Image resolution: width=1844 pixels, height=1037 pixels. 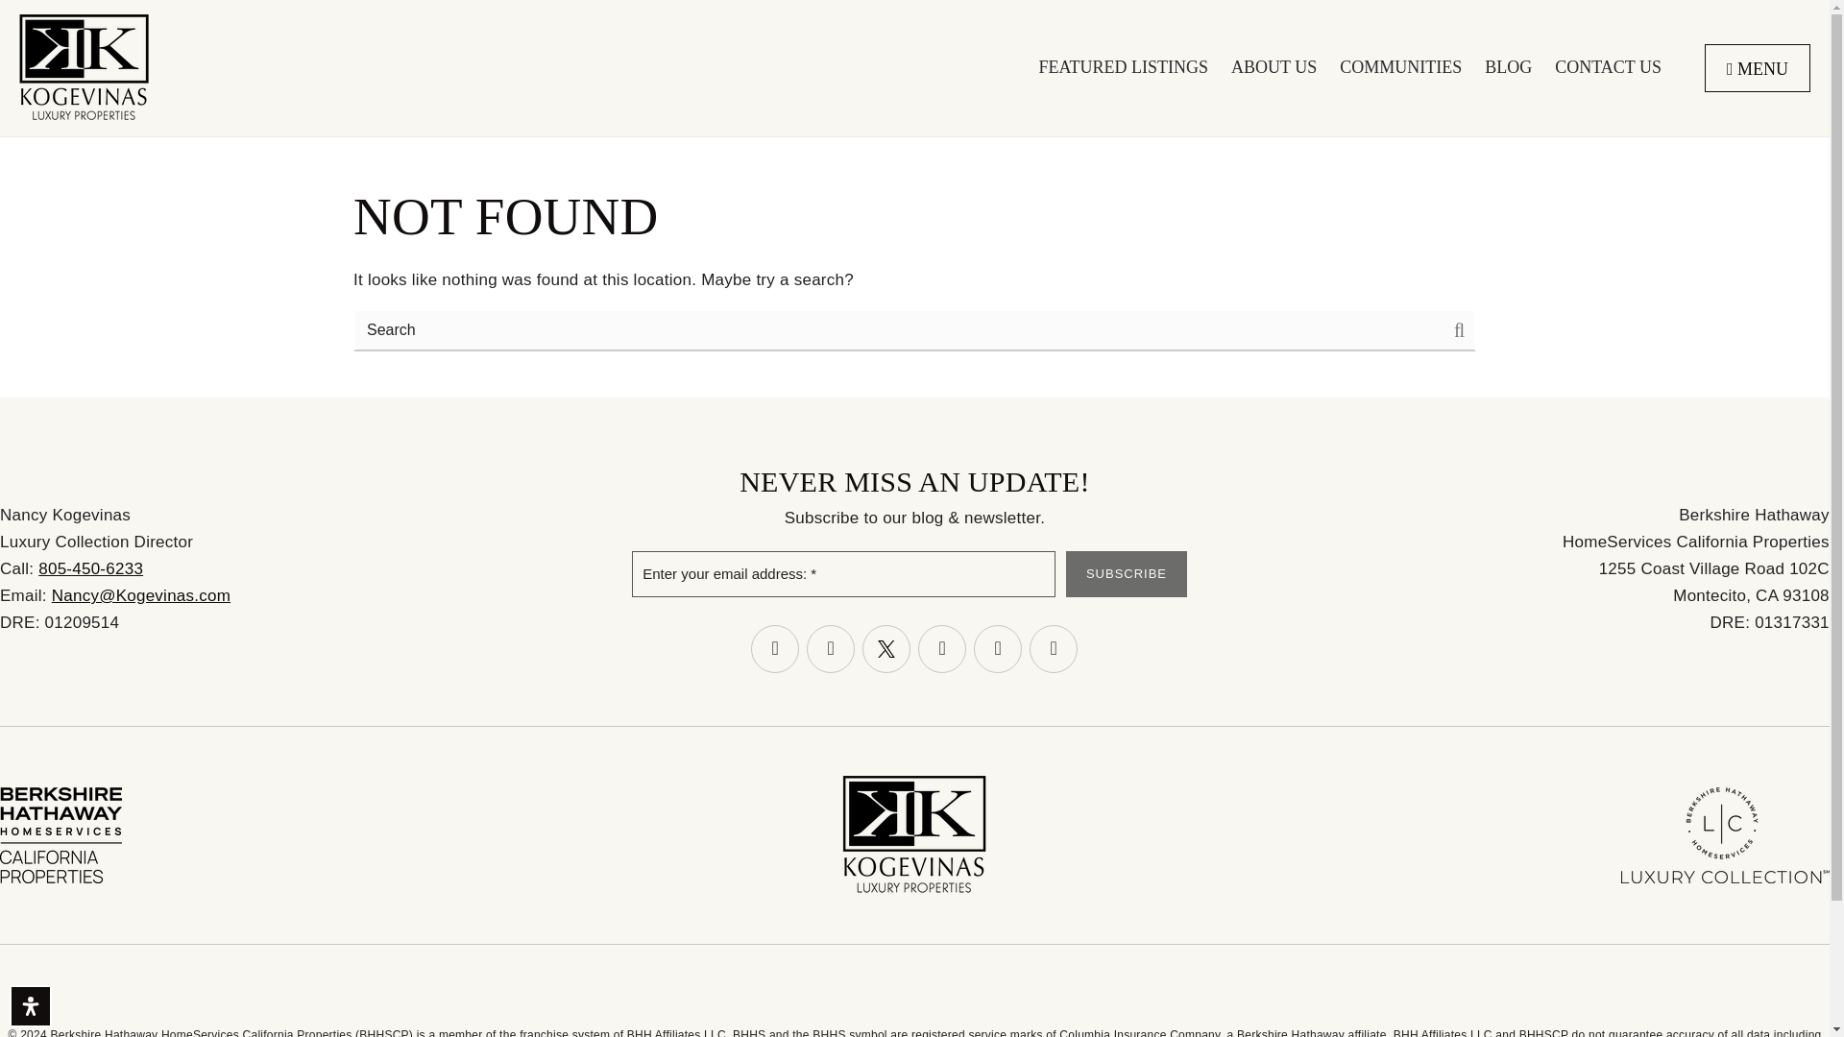 I want to click on Communities, so click(x=1400, y=67).